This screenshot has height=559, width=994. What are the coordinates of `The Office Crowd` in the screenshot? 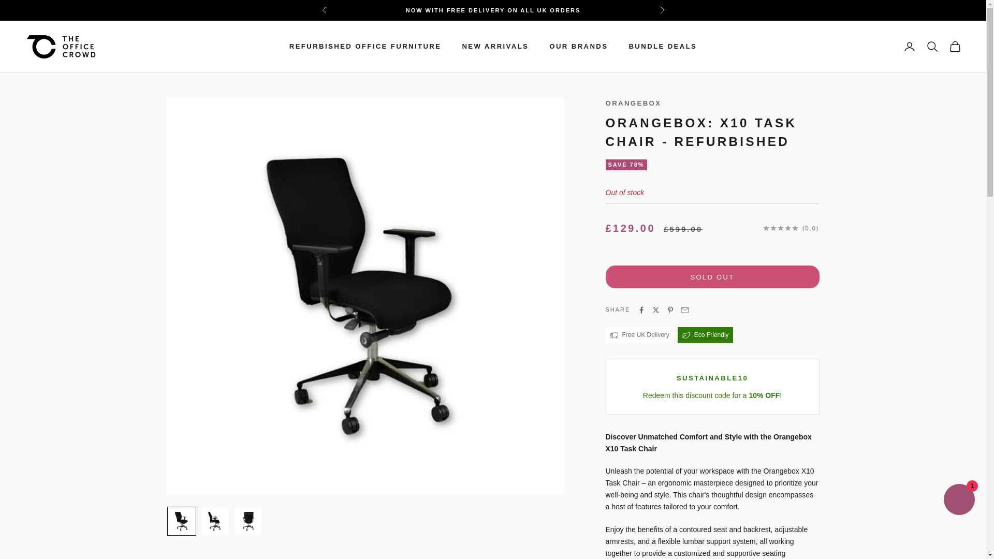 It's located at (61, 47).